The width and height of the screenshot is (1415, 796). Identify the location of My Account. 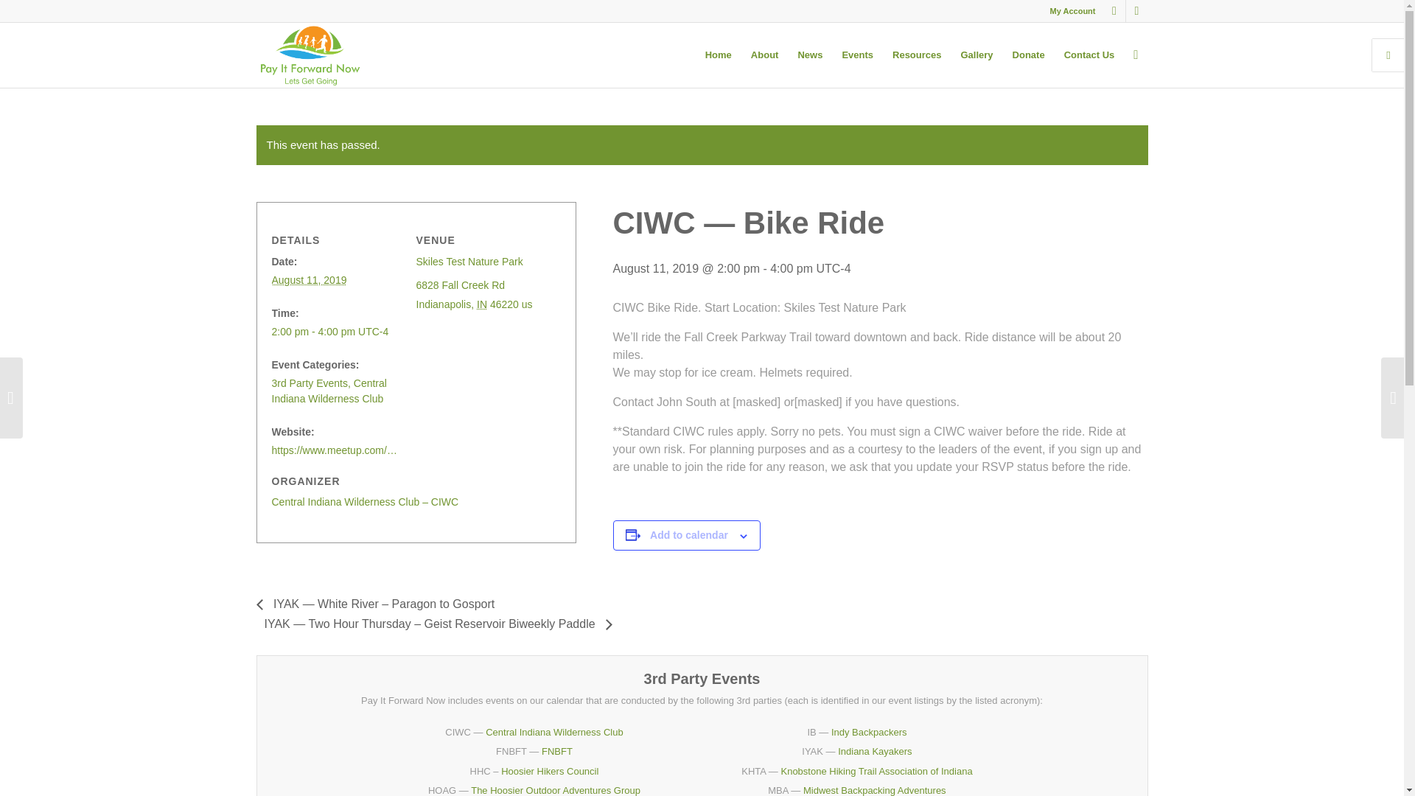
(1072, 11).